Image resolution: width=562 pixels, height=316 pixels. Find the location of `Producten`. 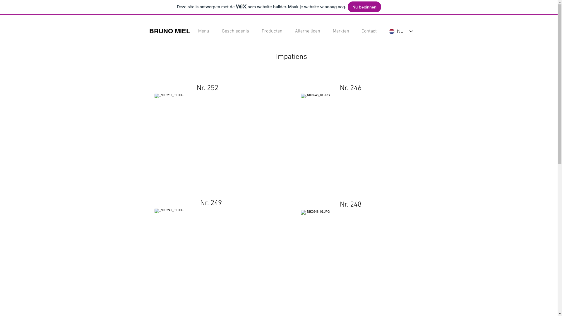

Producten is located at coordinates (270, 32).